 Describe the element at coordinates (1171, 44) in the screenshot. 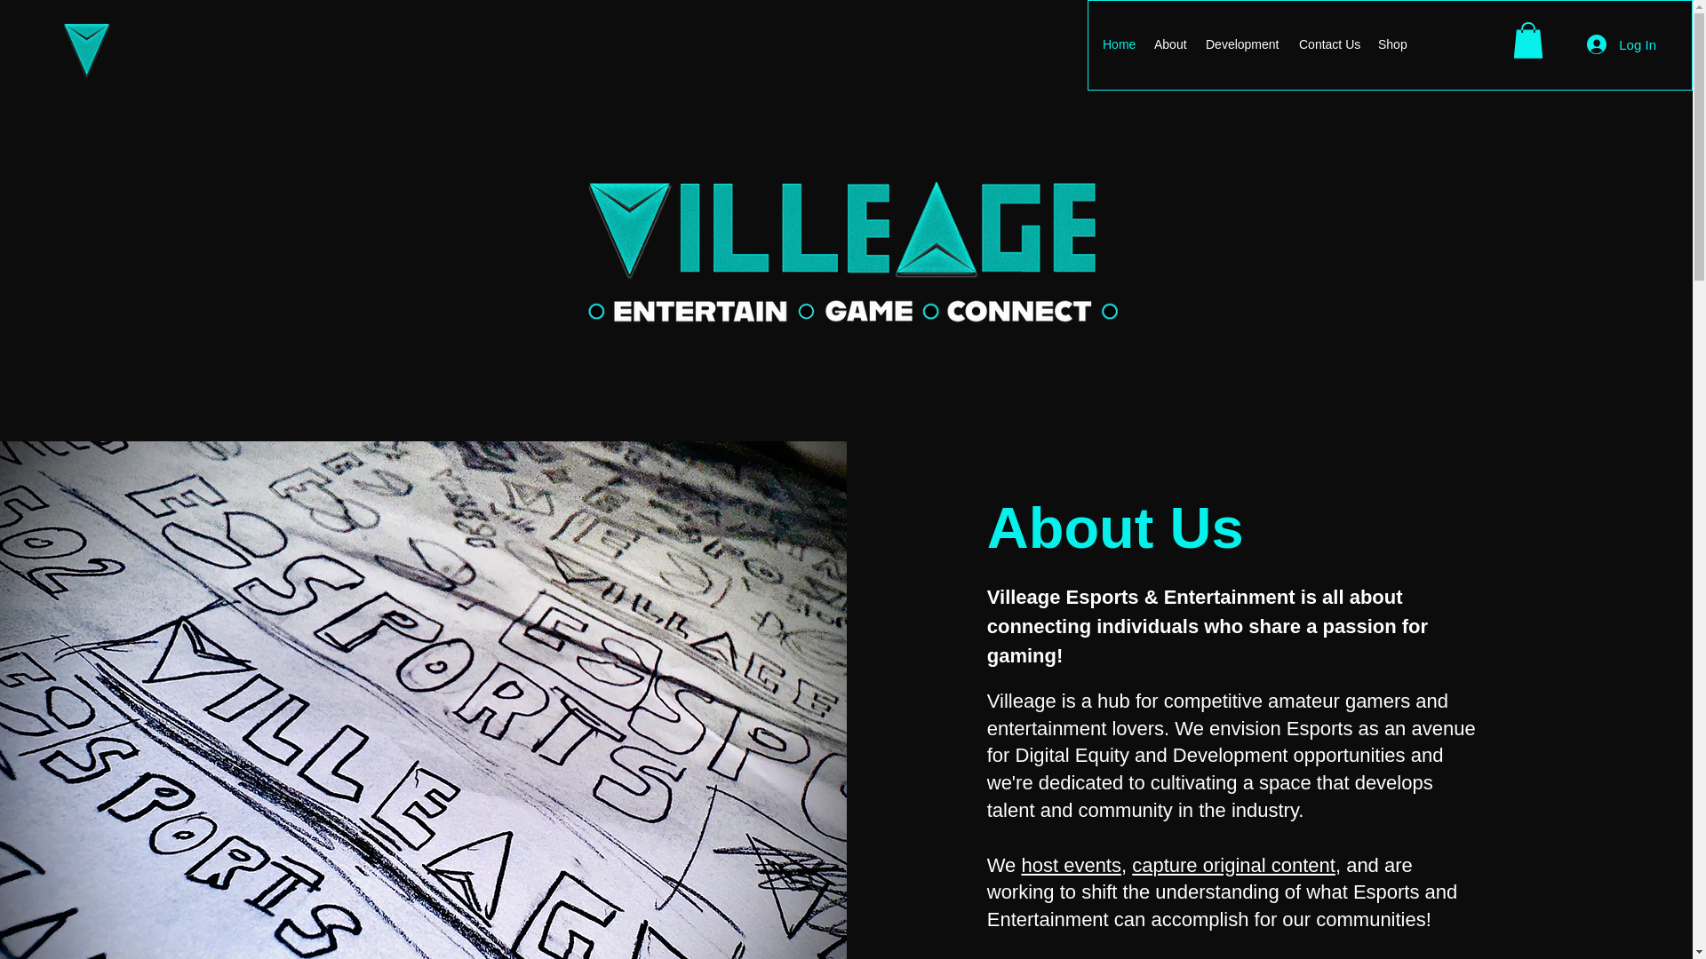

I see `About` at that location.